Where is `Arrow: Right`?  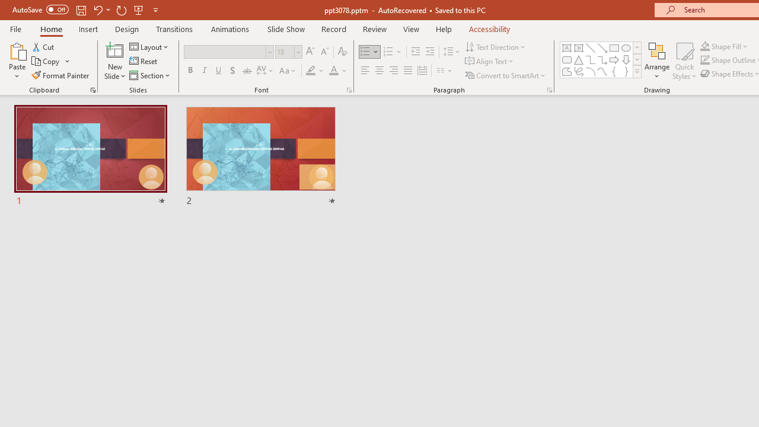 Arrow: Right is located at coordinates (614, 59).